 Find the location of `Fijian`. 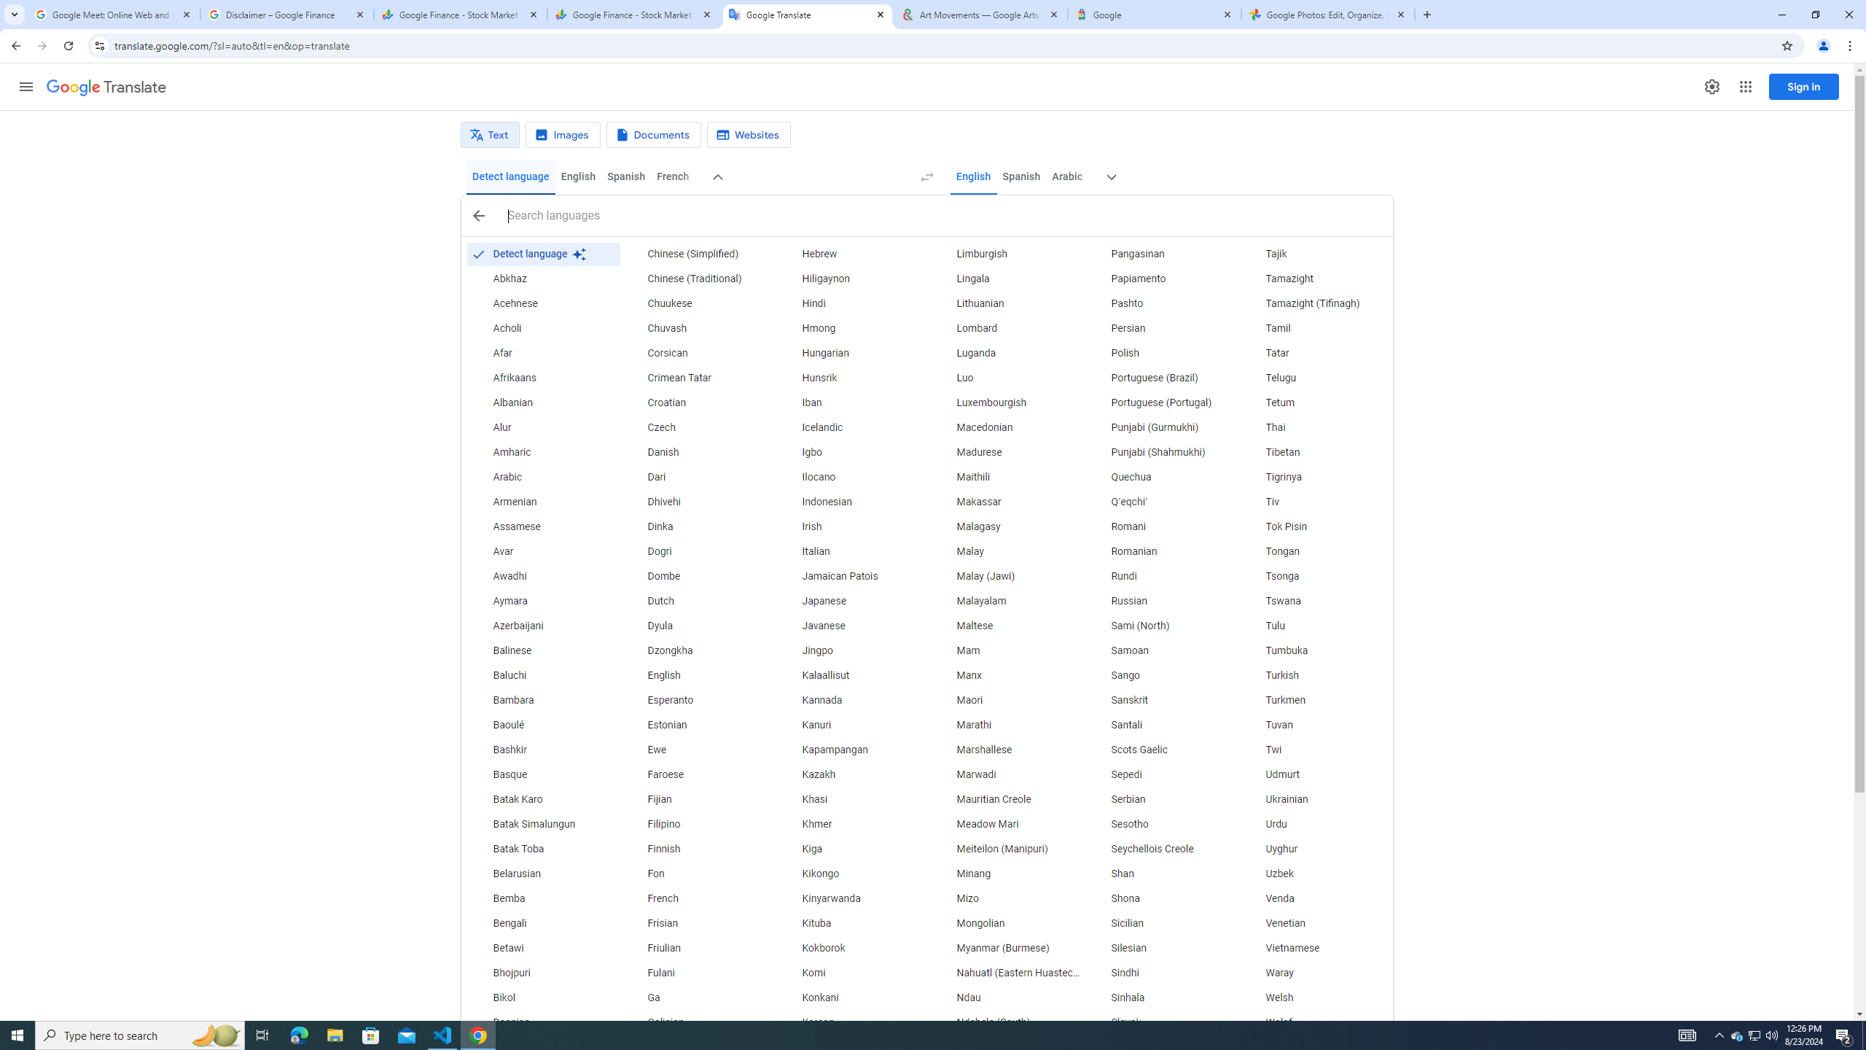

Fijian is located at coordinates (698, 800).